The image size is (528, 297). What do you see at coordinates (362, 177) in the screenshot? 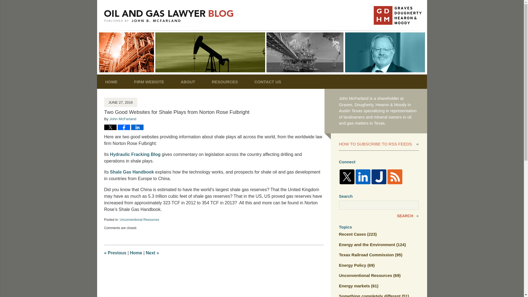
I see `LinkedIn` at bounding box center [362, 177].